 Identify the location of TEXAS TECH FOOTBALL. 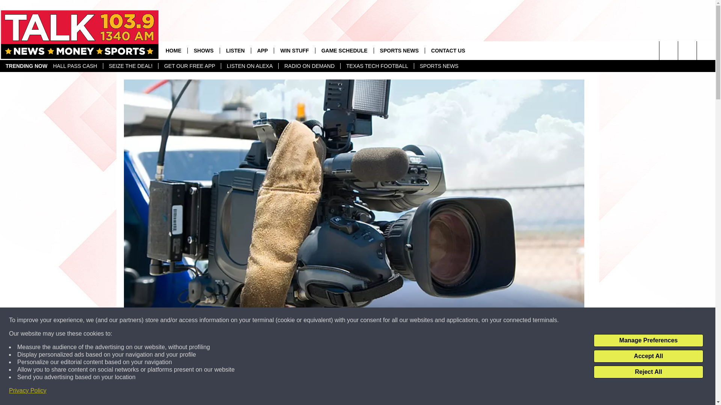
(377, 66).